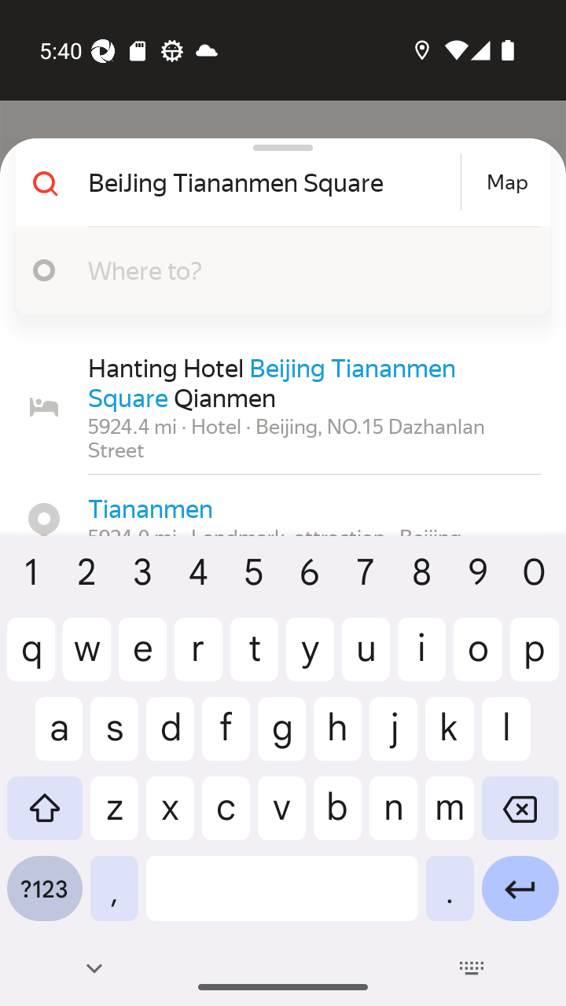  Describe the element at coordinates (277, 270) in the screenshot. I see `Where to?` at that location.